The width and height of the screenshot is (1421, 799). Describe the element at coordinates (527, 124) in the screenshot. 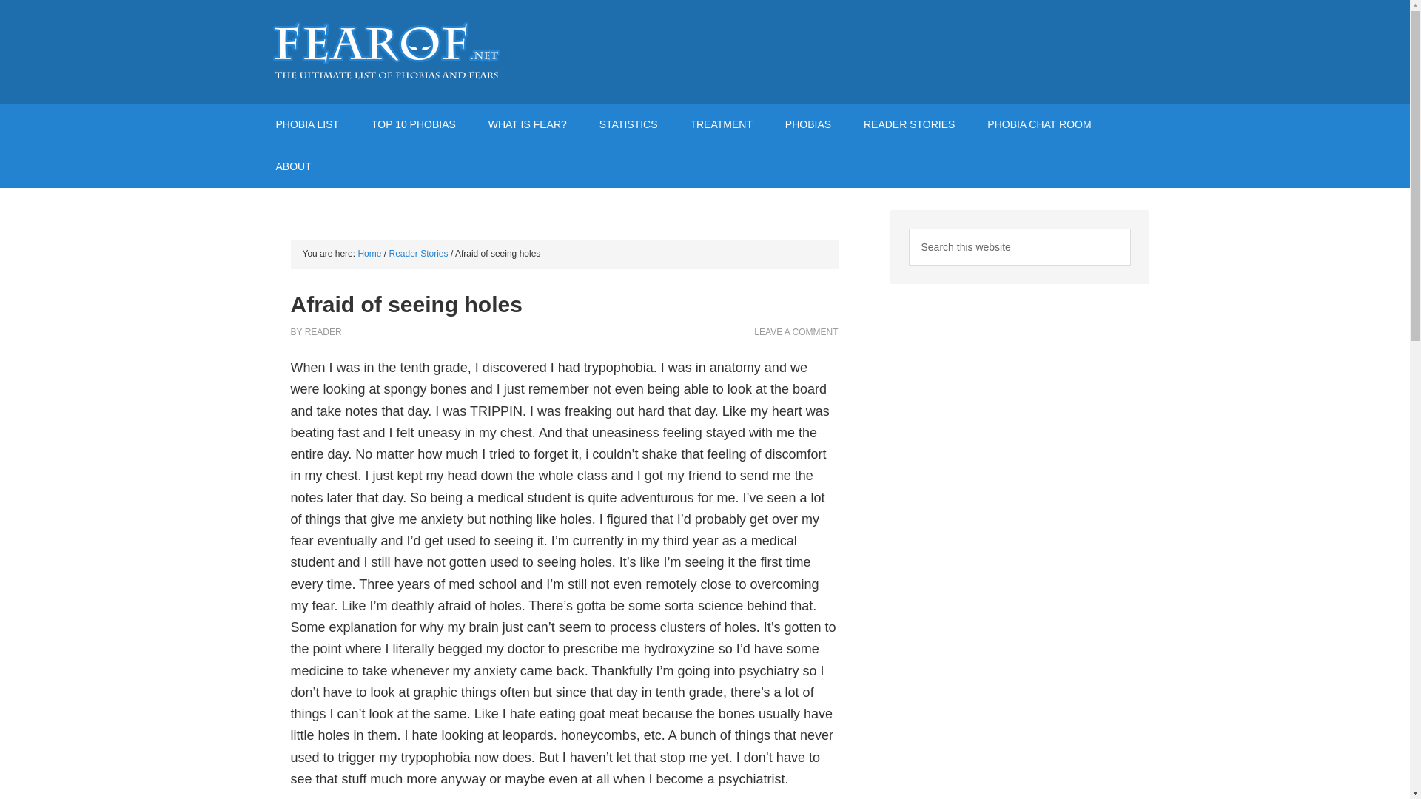

I see `WHAT IS FEAR?` at that location.